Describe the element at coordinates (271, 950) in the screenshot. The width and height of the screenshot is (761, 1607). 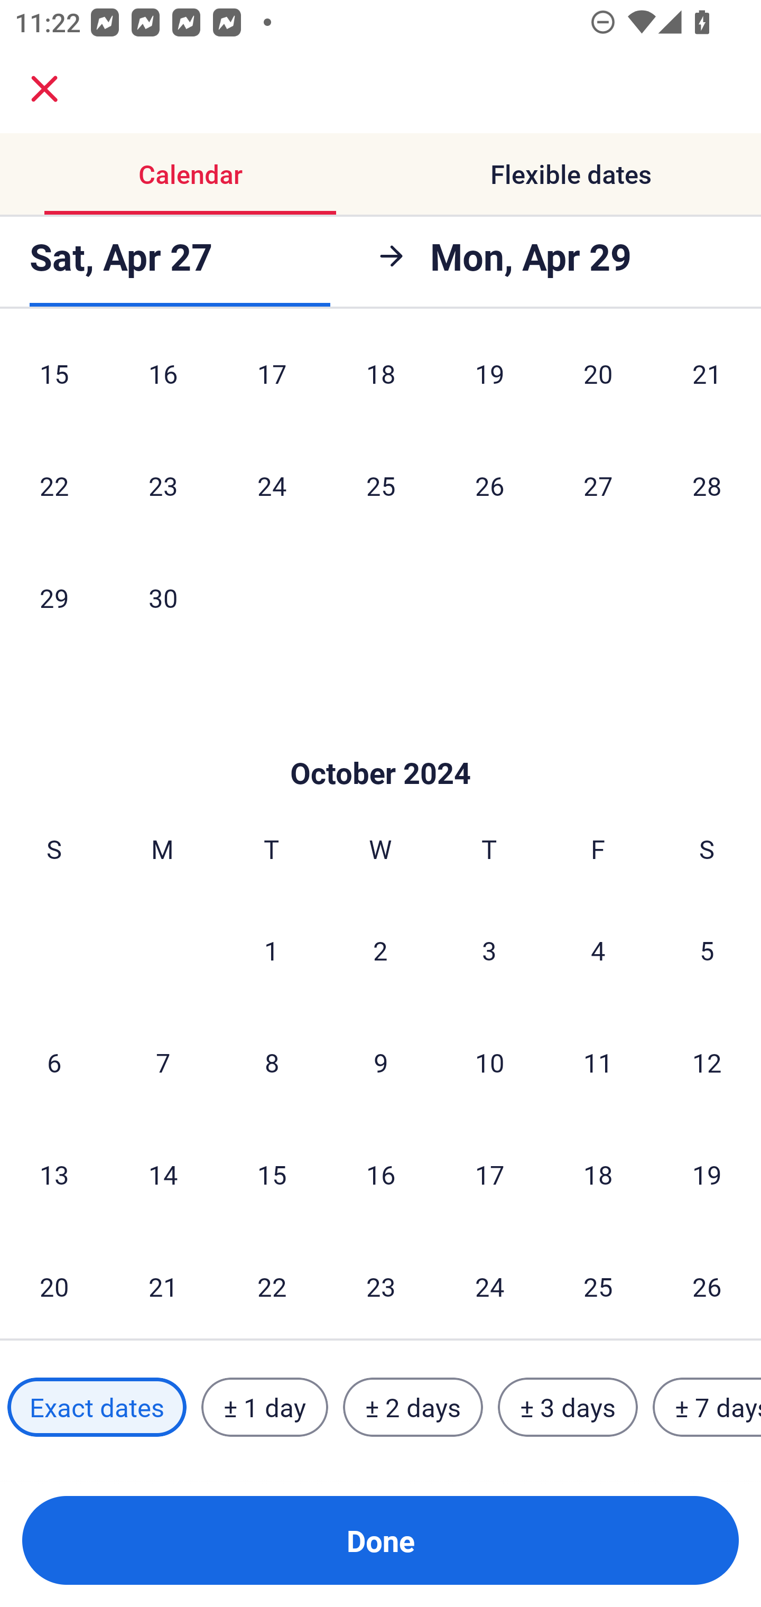
I see `1 Tuesday, October 1, 2024` at that location.